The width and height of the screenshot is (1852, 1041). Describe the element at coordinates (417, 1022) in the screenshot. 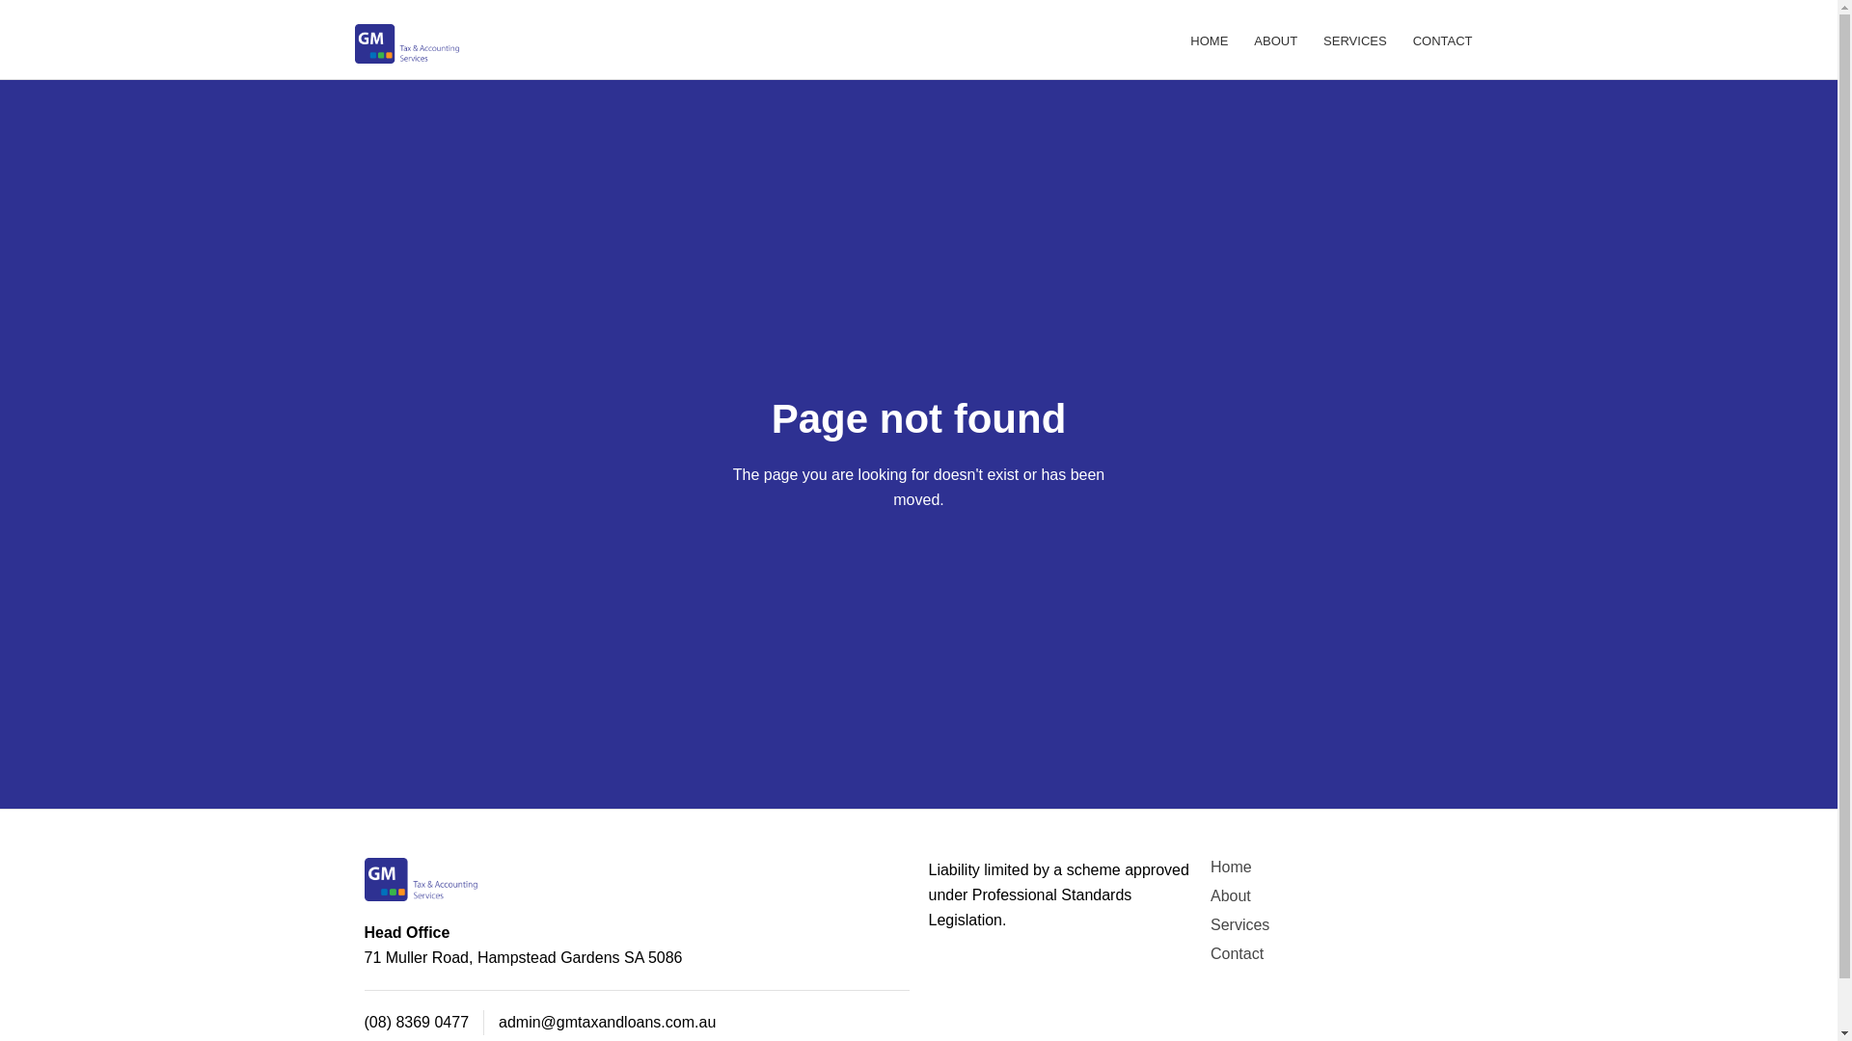

I see `(08) 8369 0477` at that location.